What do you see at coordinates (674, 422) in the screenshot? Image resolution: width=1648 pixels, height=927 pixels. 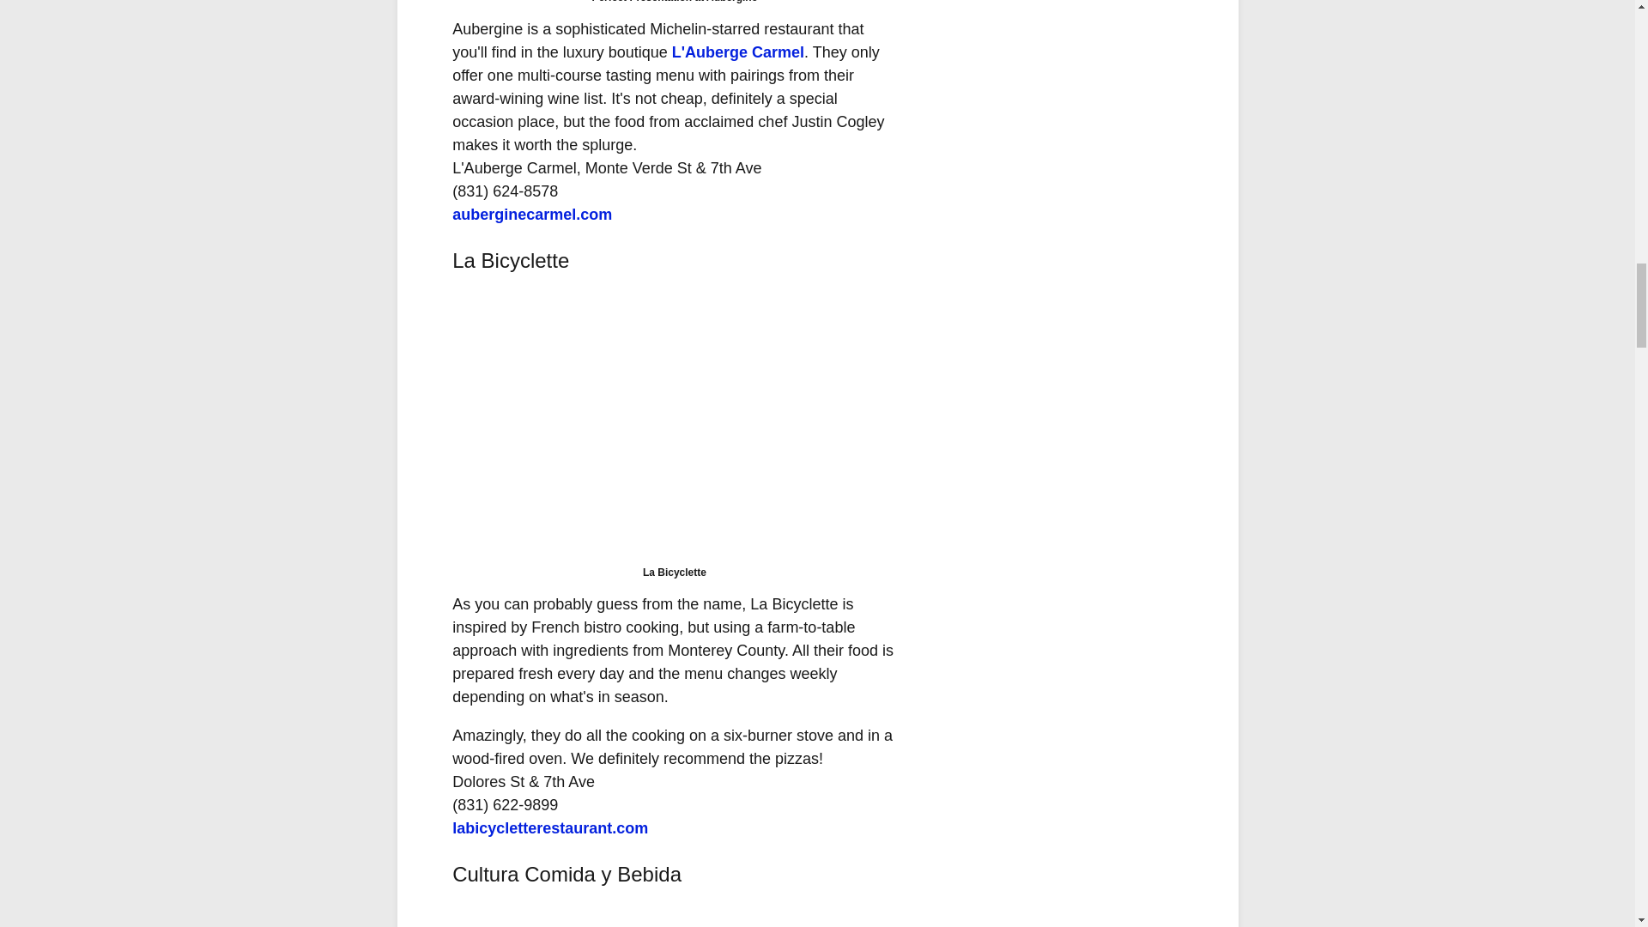 I see `Interior of La Bicyclette restaurant in Carmel` at bounding box center [674, 422].